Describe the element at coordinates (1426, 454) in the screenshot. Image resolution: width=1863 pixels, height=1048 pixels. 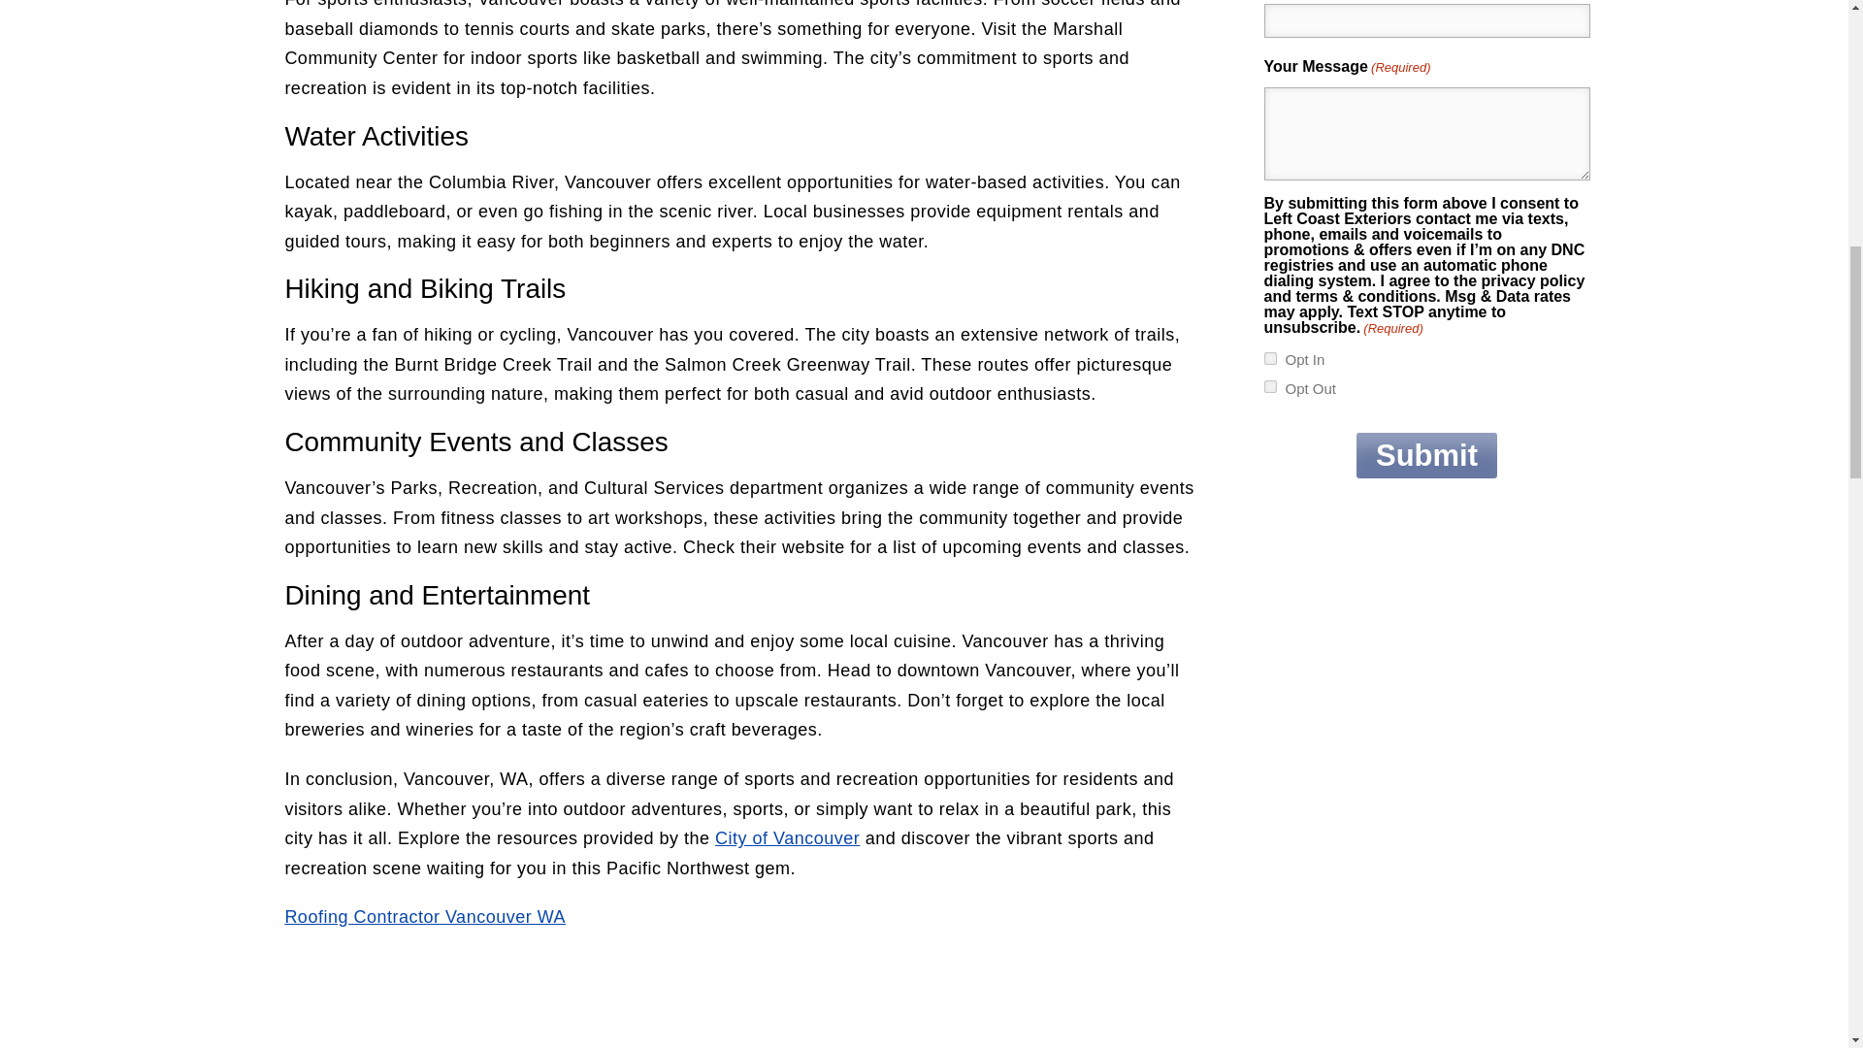
I see `Submit` at that location.